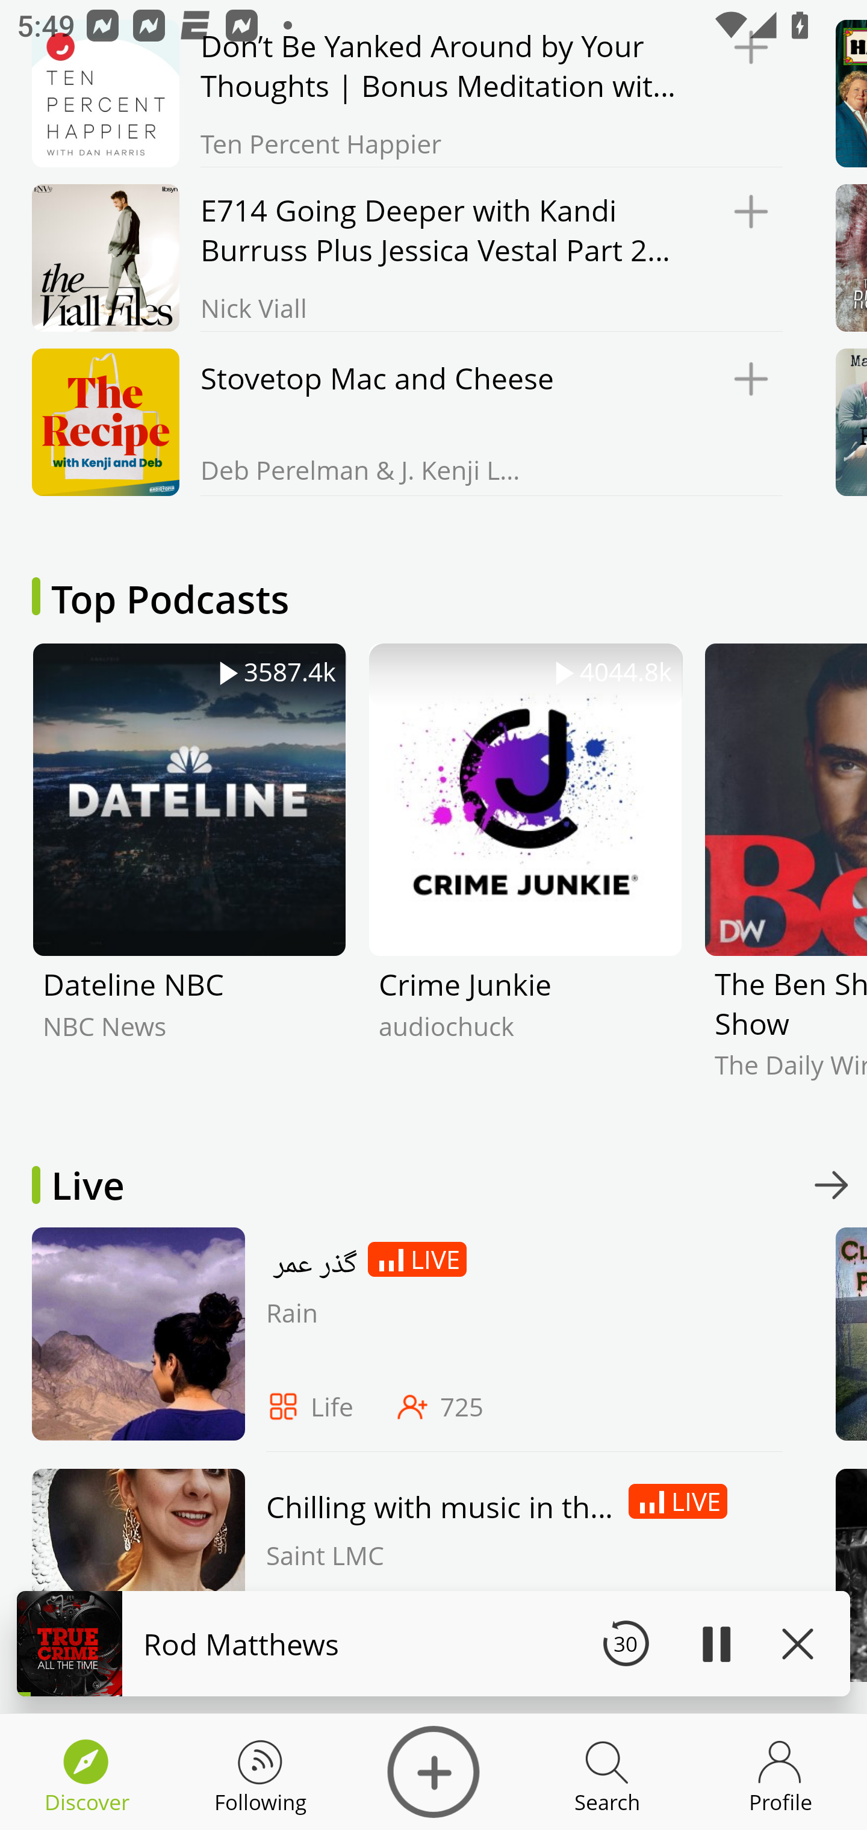 This screenshot has height=1830, width=867. Describe the element at coordinates (433, 1643) in the screenshot. I see `Rod Matthews 30 Seek Backward 79928.0 Play` at that location.